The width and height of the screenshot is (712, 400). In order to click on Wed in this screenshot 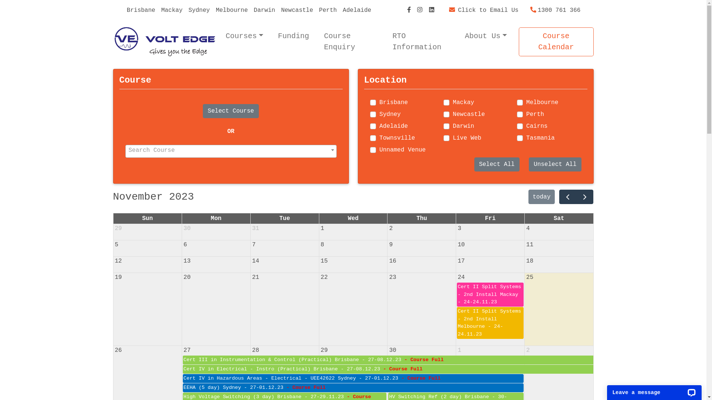, I will do `click(353, 219)`.